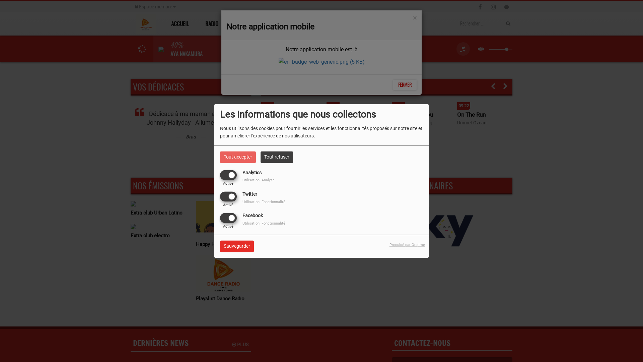  Describe the element at coordinates (354, 105) in the screenshot. I see `09:28` at that location.